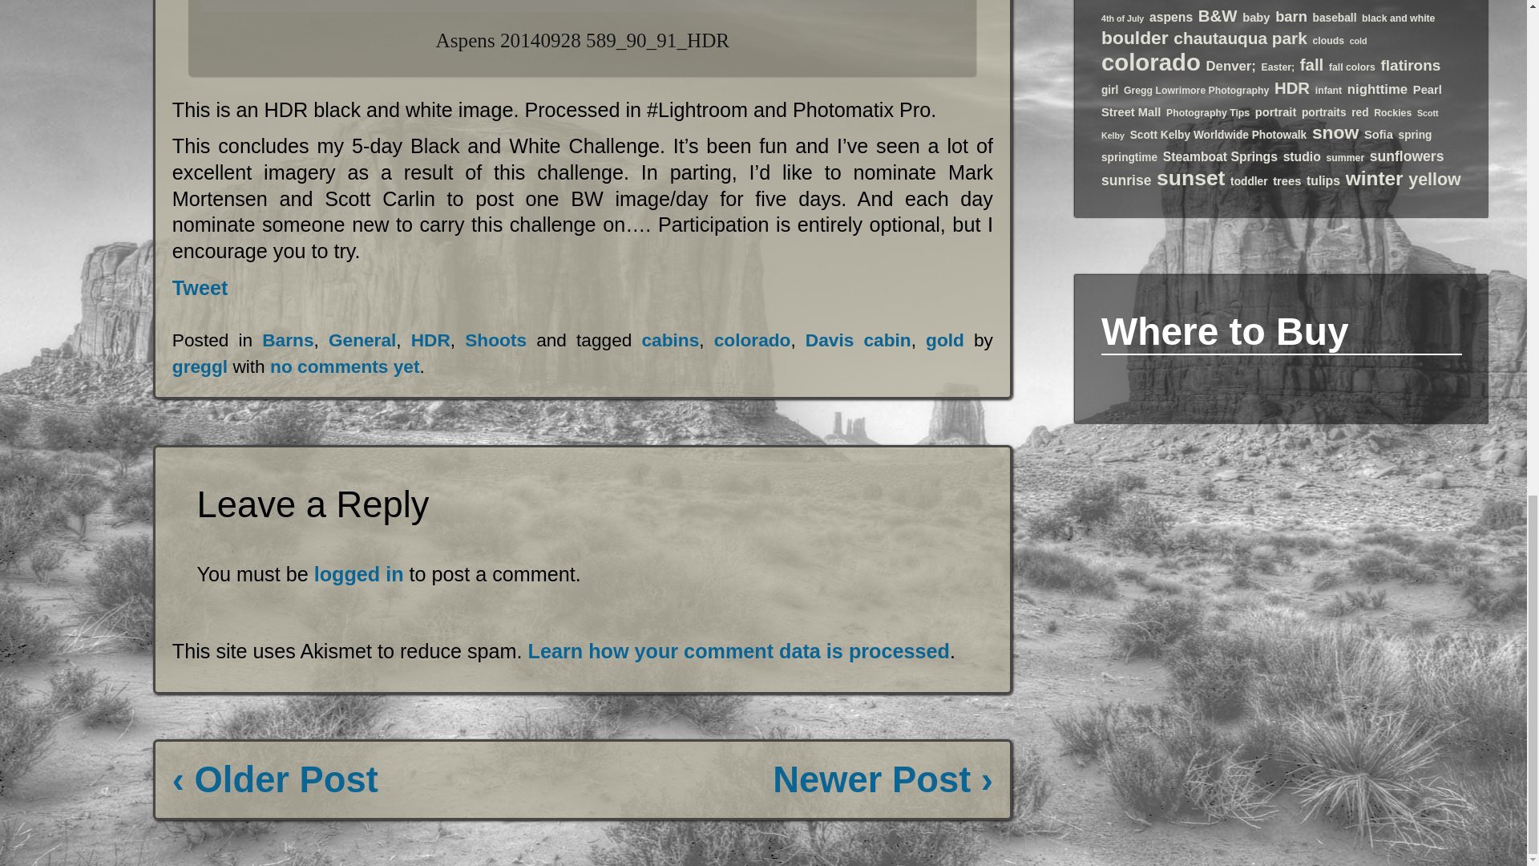  I want to click on aspens, so click(1171, 17).